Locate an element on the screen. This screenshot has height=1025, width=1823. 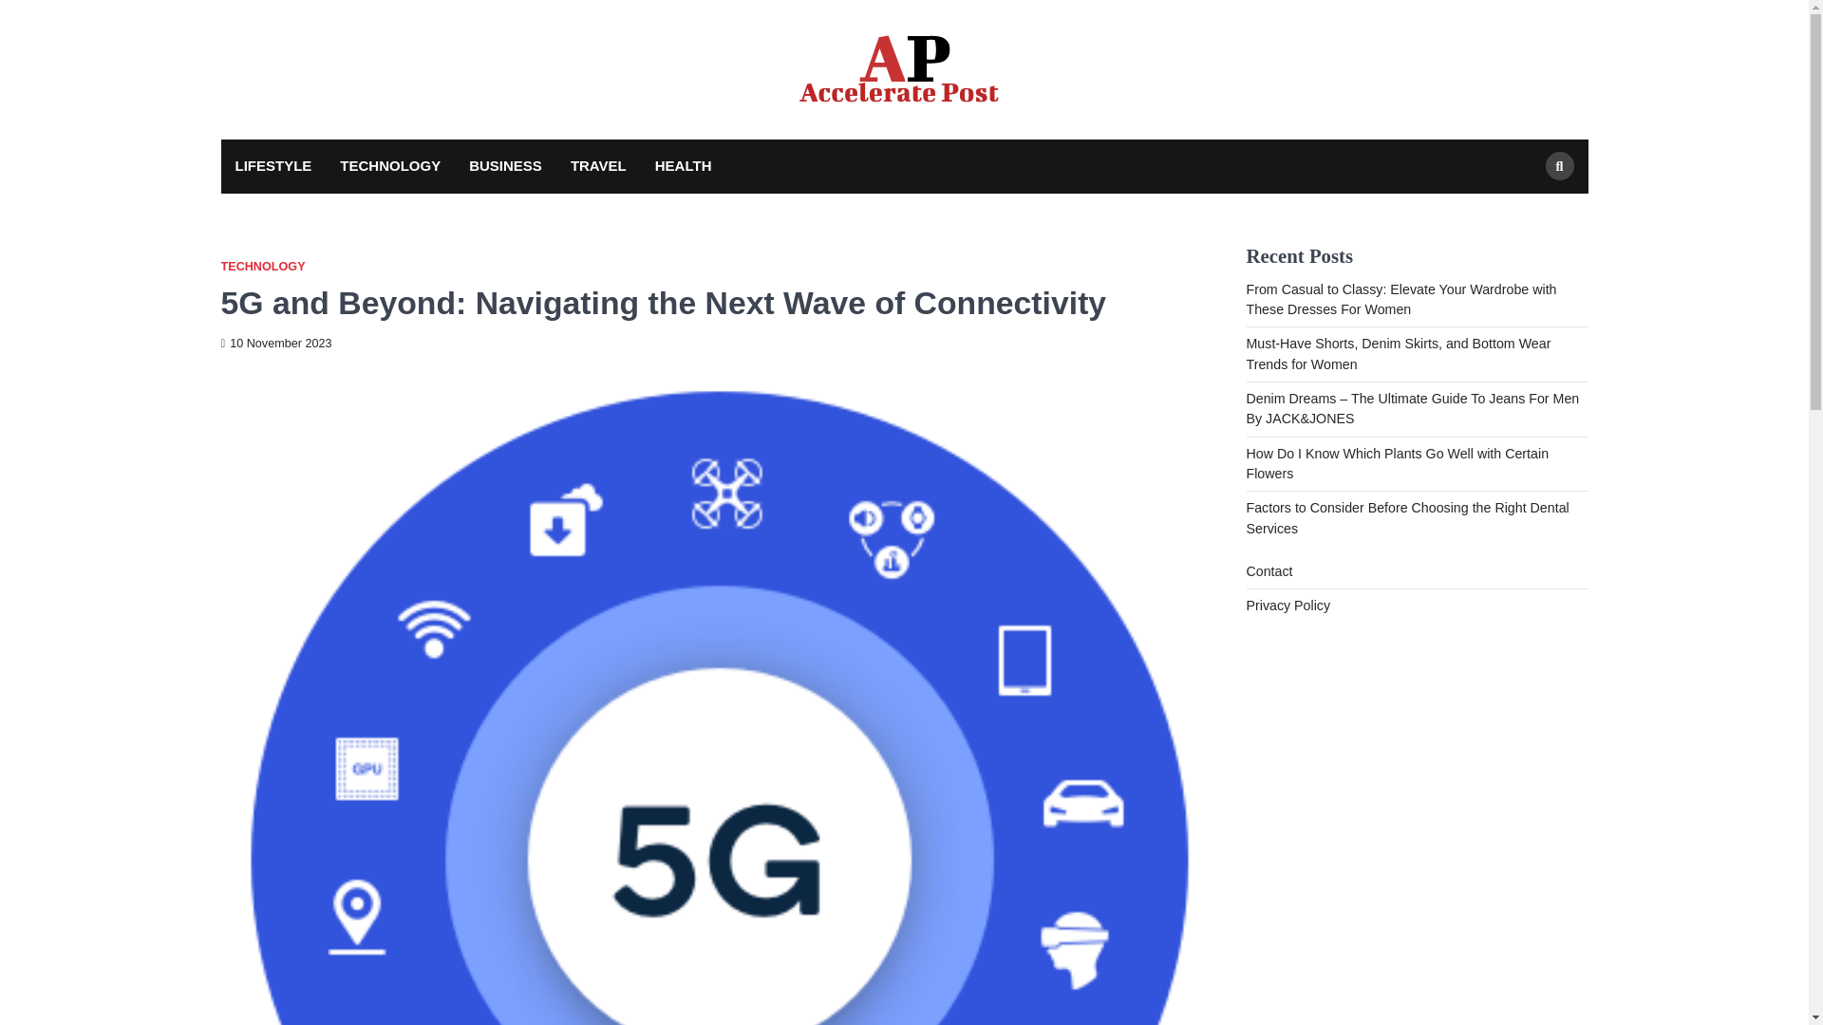
Contact is located at coordinates (1269, 571).